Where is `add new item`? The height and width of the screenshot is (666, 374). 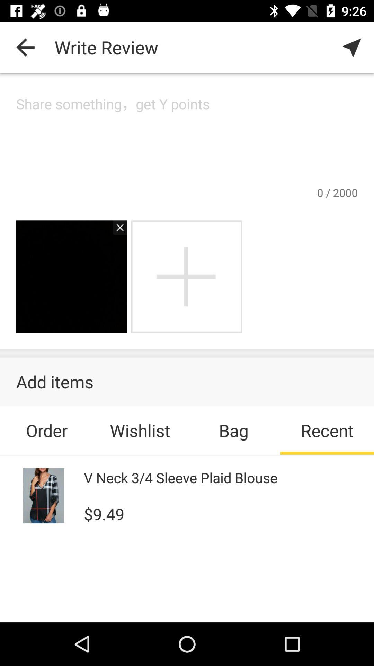
add new item is located at coordinates (186, 277).